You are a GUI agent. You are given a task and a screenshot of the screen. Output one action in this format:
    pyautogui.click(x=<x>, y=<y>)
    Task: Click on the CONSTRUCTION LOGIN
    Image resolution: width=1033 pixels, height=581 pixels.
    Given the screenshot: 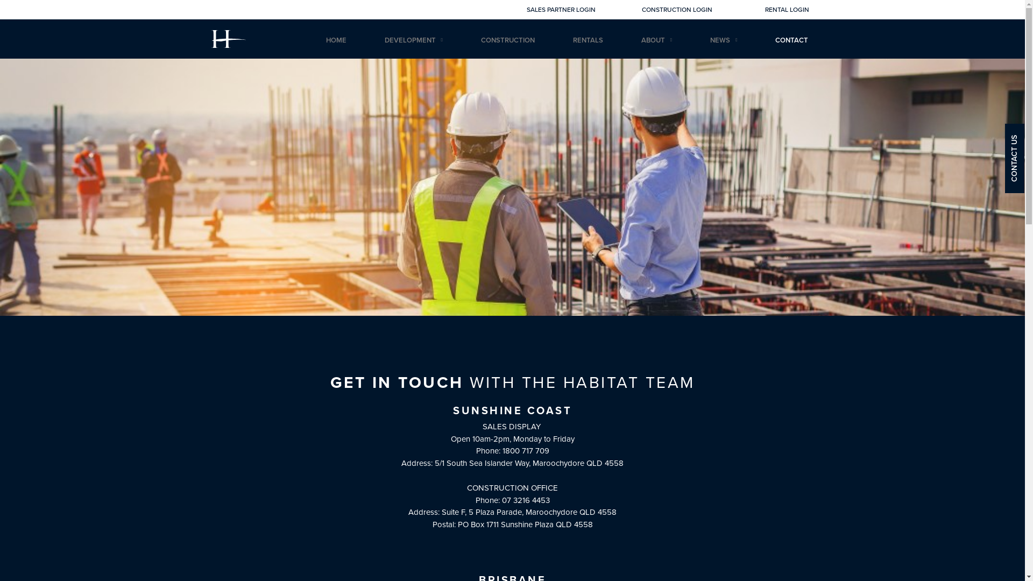 What is the action you would take?
    pyautogui.click(x=677, y=10)
    